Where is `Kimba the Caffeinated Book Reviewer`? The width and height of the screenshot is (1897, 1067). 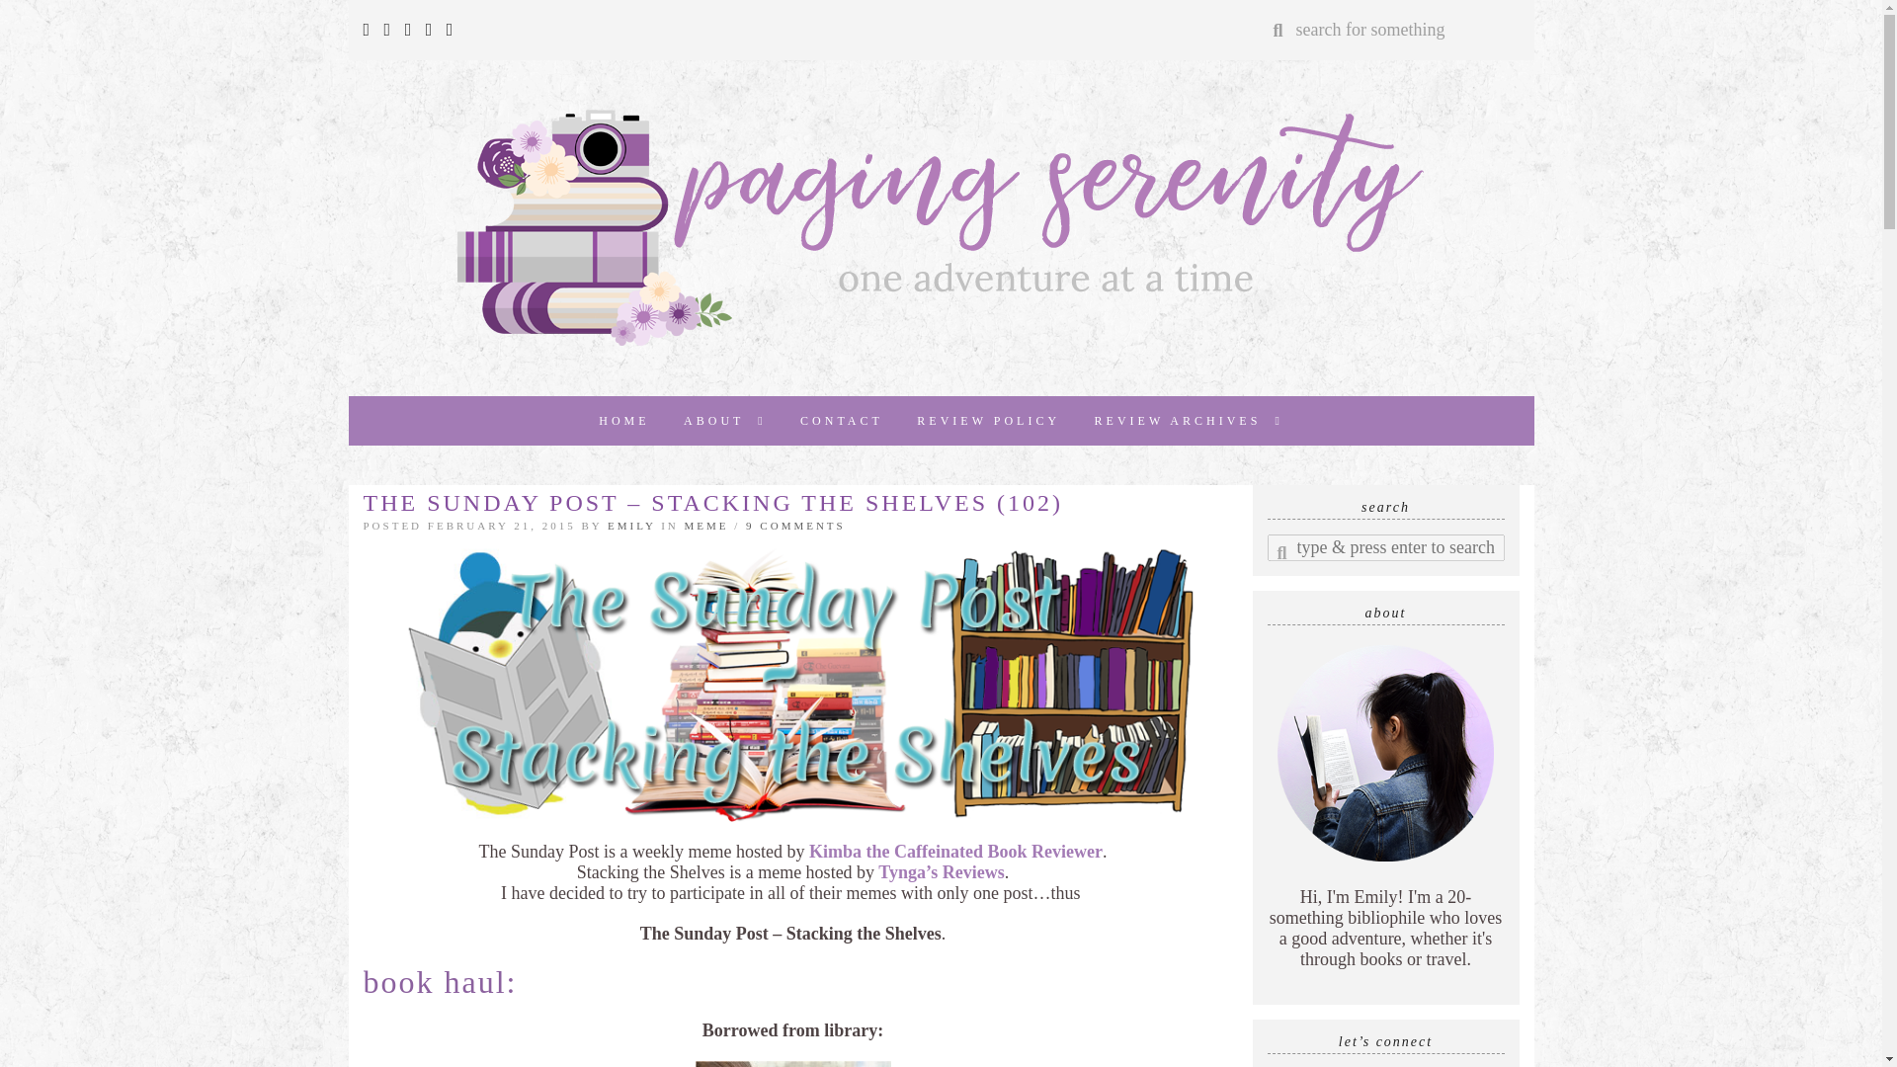
Kimba the Caffeinated Book Reviewer is located at coordinates (955, 852).